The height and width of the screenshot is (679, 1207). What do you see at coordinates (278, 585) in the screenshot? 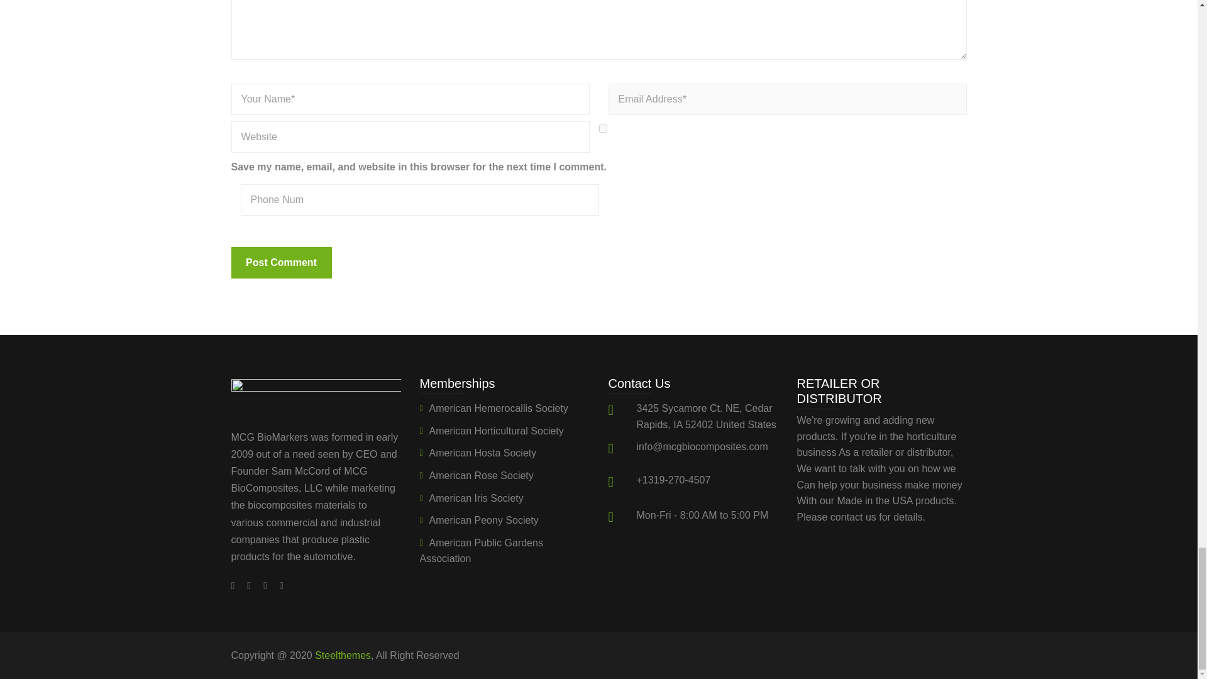
I see `Linkedin` at bounding box center [278, 585].